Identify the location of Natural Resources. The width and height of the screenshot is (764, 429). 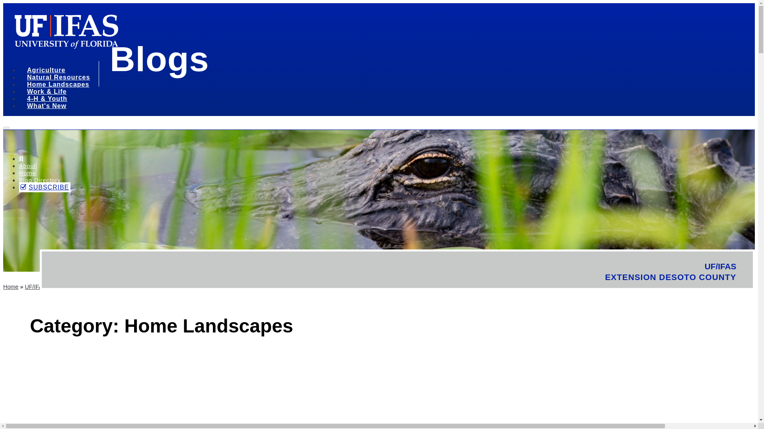
(61, 78).